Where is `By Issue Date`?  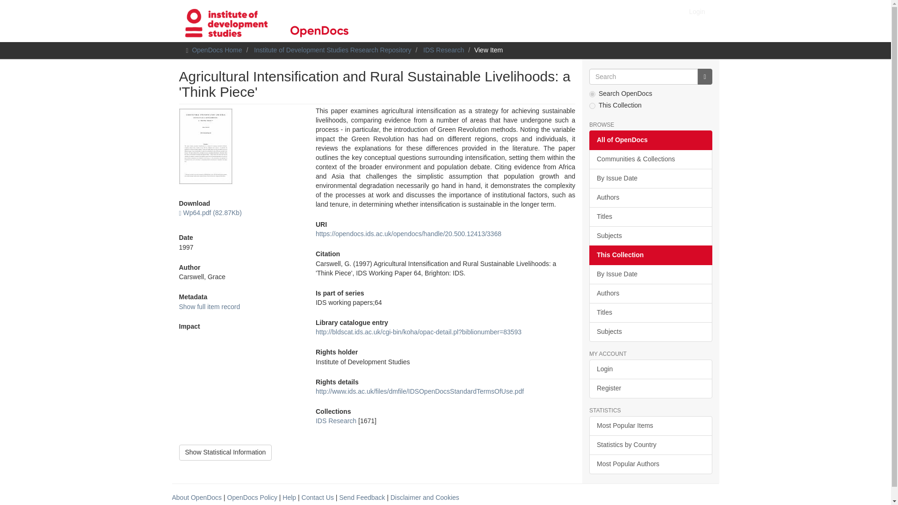 By Issue Date is located at coordinates (650, 178).